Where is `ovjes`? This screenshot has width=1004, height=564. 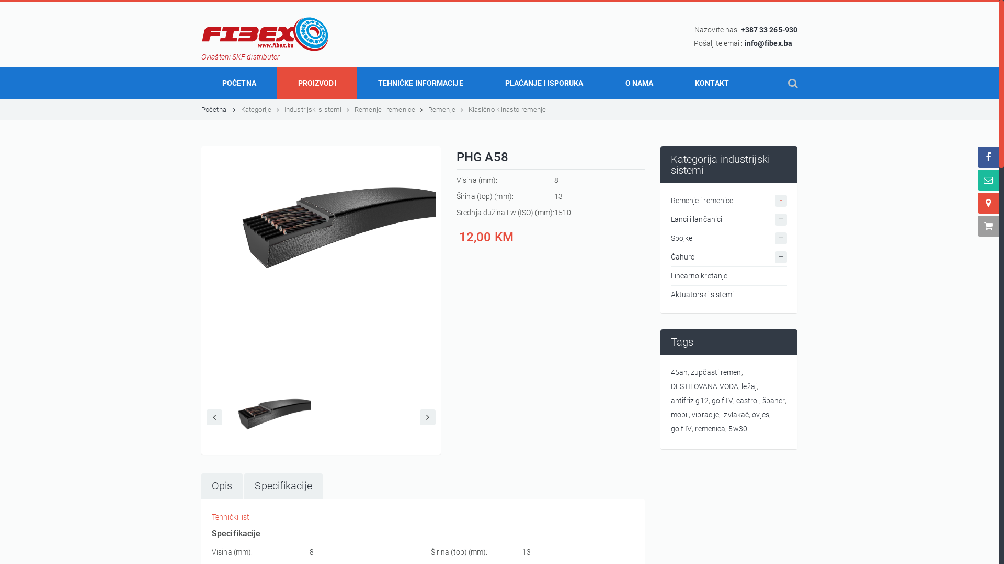 ovjes is located at coordinates (760, 415).